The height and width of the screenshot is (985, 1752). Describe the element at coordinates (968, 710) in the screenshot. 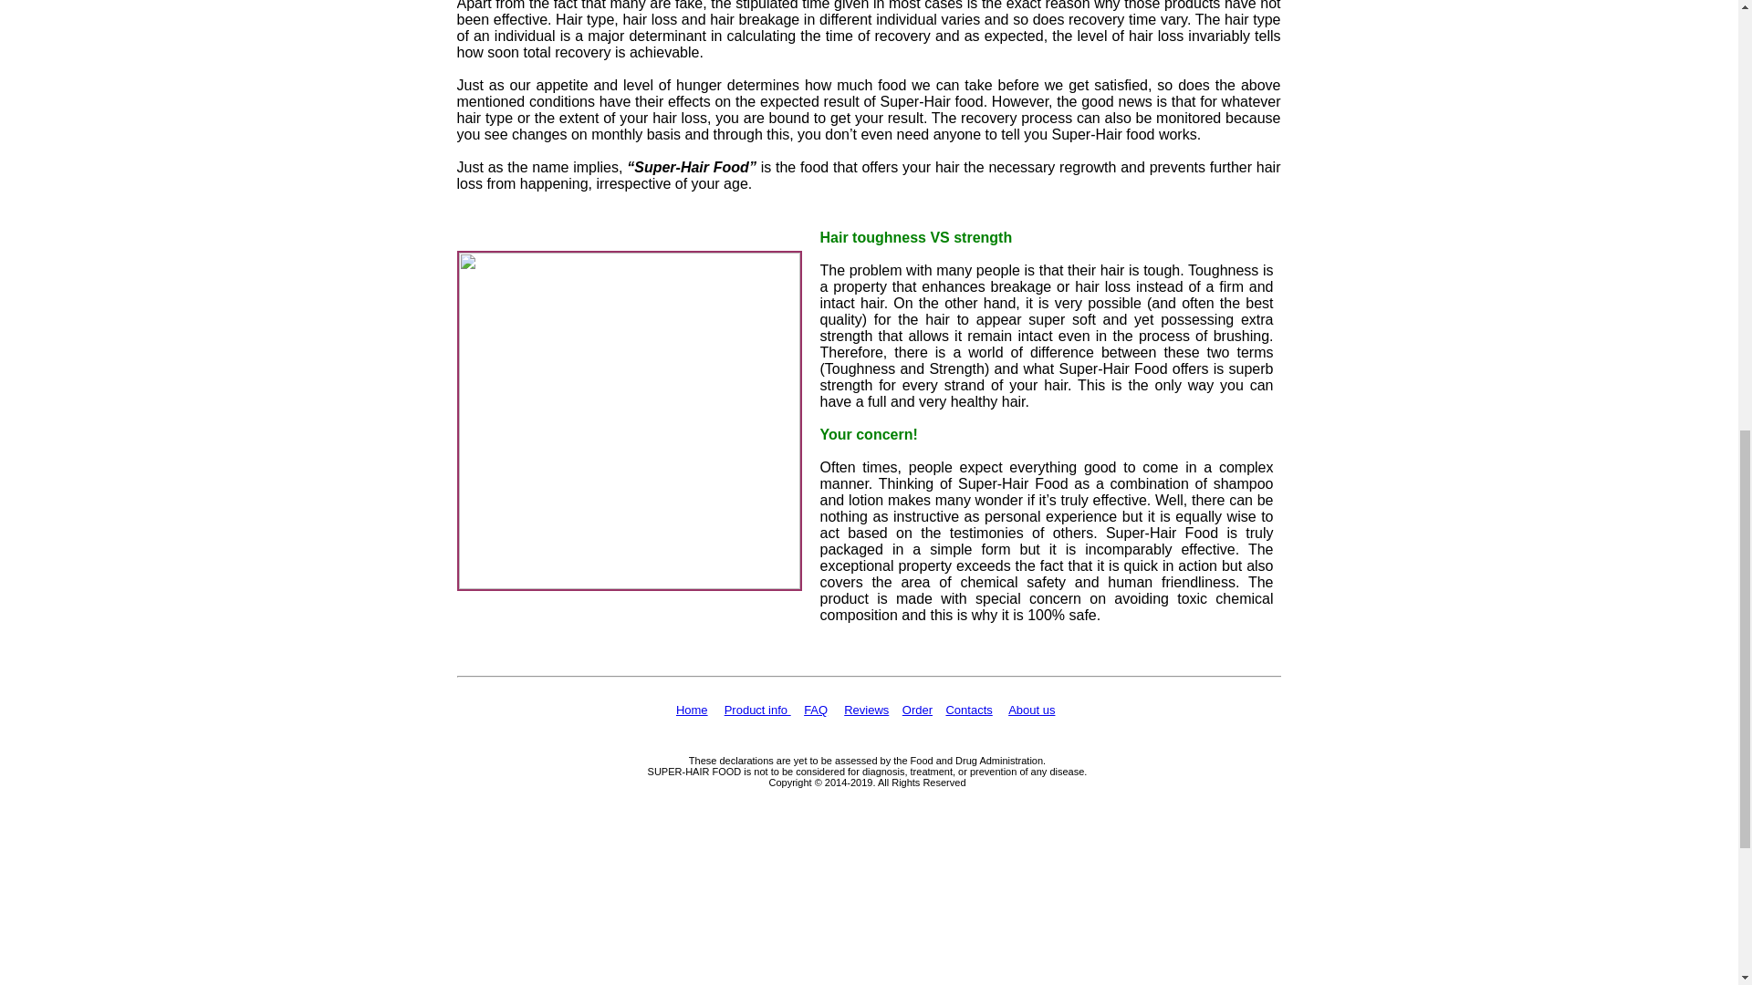

I see `Contacts` at that location.